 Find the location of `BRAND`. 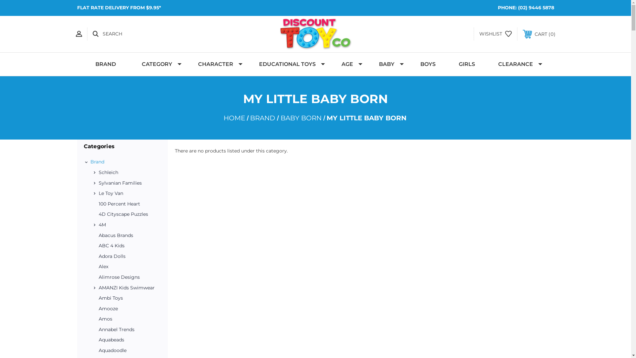

BRAND is located at coordinates (107, 64).